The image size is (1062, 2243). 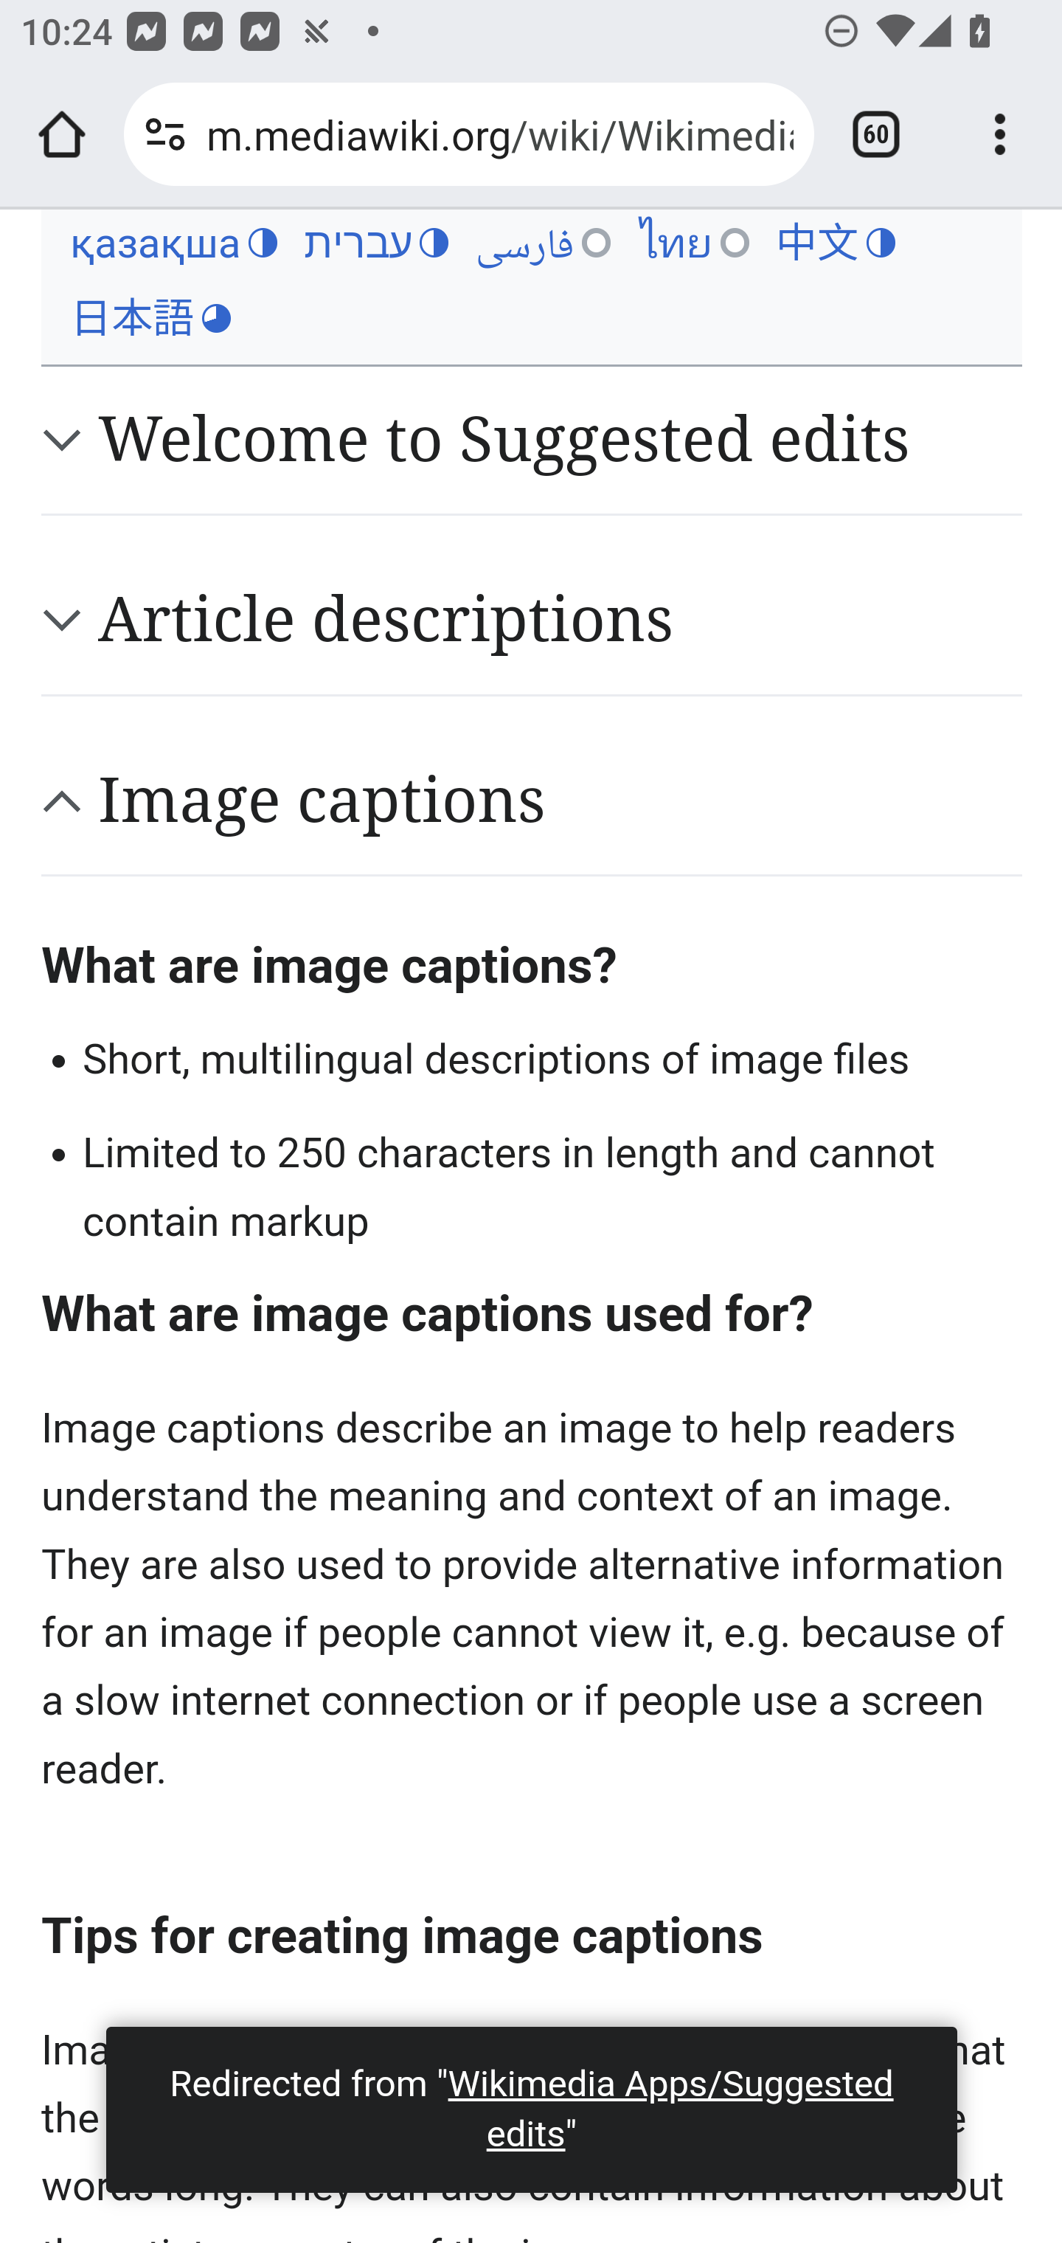 I want to click on Wikimedia Apps/Suggested edits, so click(x=670, y=2108).